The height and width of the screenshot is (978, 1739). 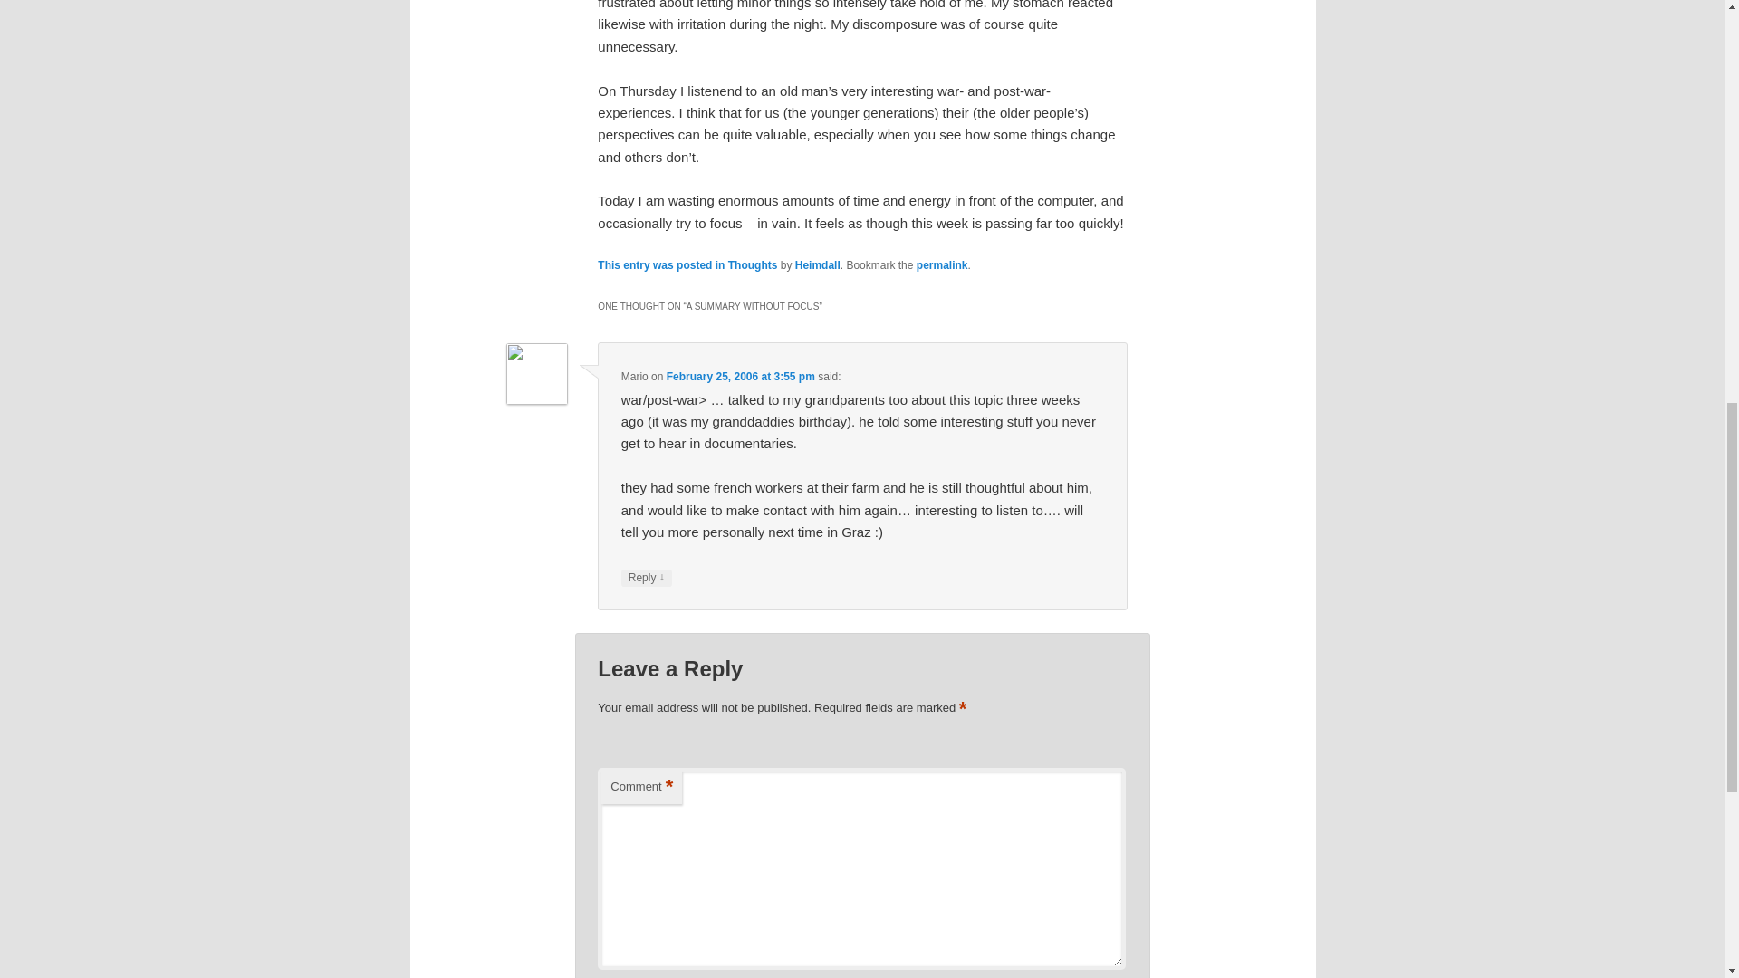 What do you see at coordinates (753, 265) in the screenshot?
I see `Thoughts` at bounding box center [753, 265].